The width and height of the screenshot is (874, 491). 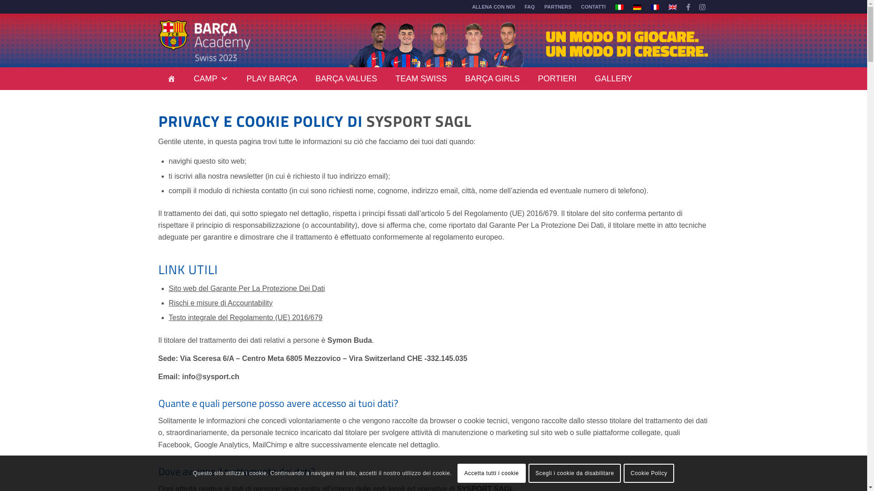 I want to click on Sito web del Garante Per La Protezione Dei Dati, so click(x=247, y=288).